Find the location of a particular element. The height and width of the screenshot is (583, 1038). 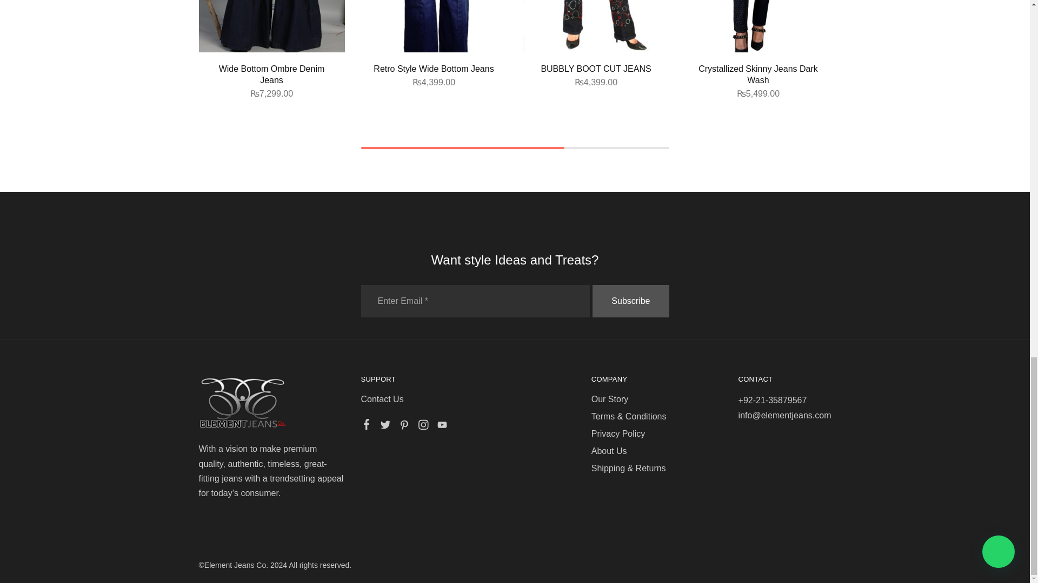

Youtube is located at coordinates (442, 426).